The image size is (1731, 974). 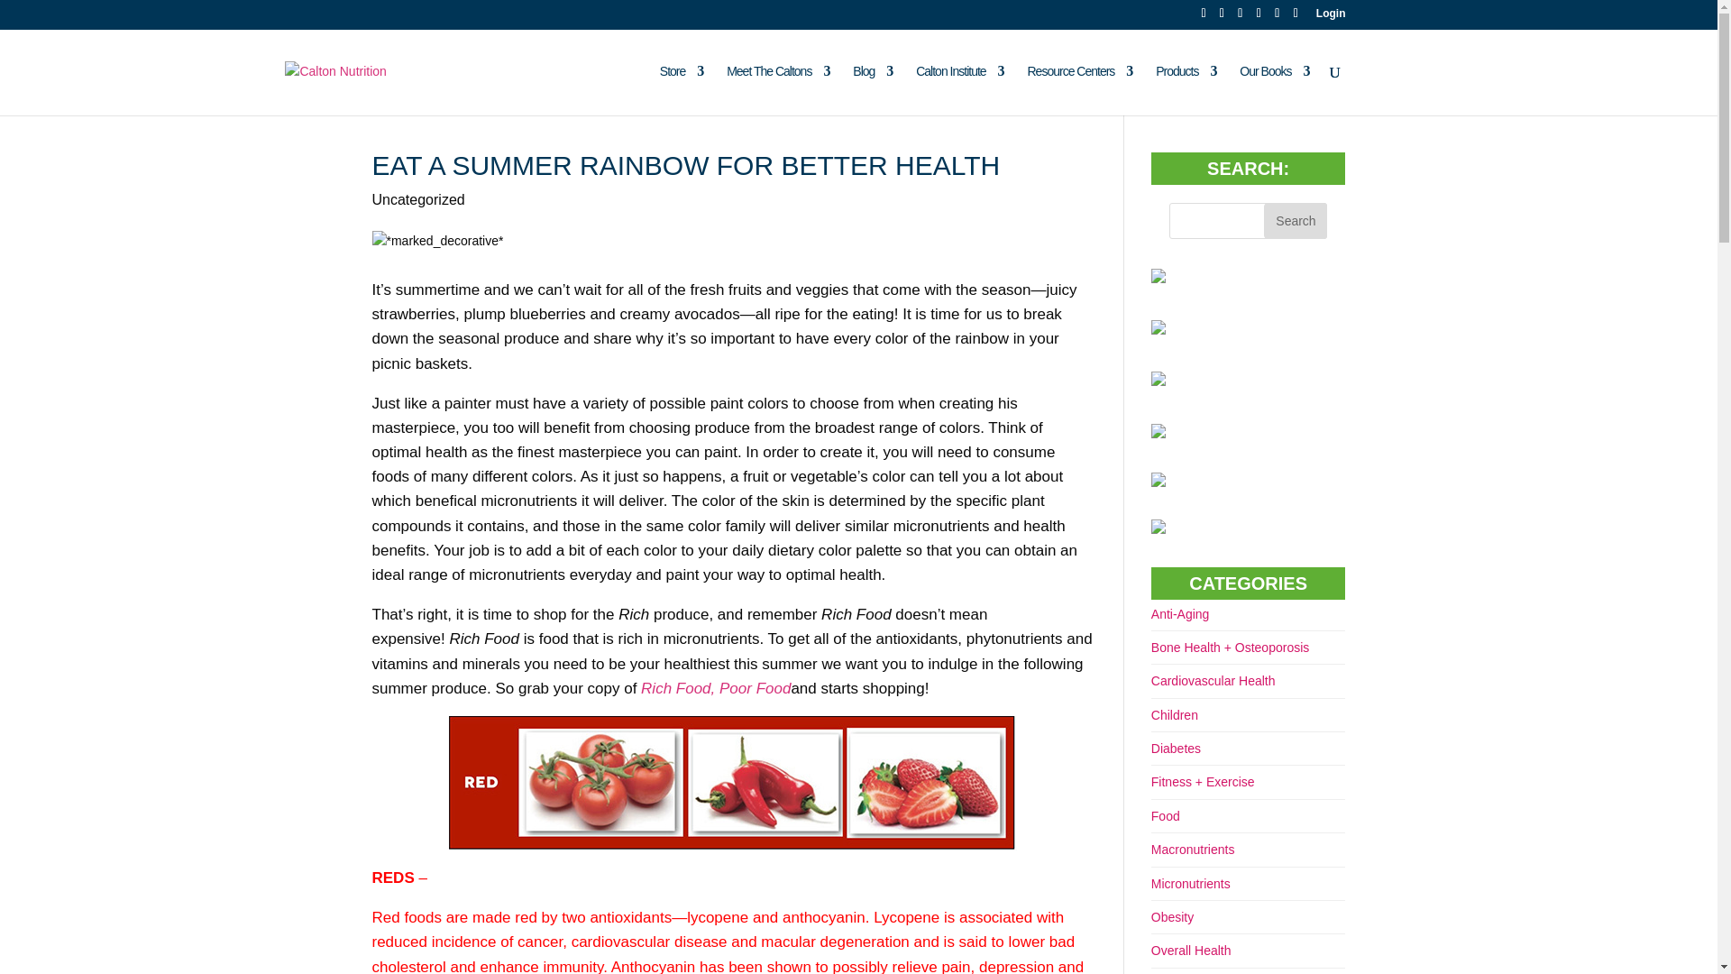 What do you see at coordinates (777, 90) in the screenshot?
I see `Meet The Caltons` at bounding box center [777, 90].